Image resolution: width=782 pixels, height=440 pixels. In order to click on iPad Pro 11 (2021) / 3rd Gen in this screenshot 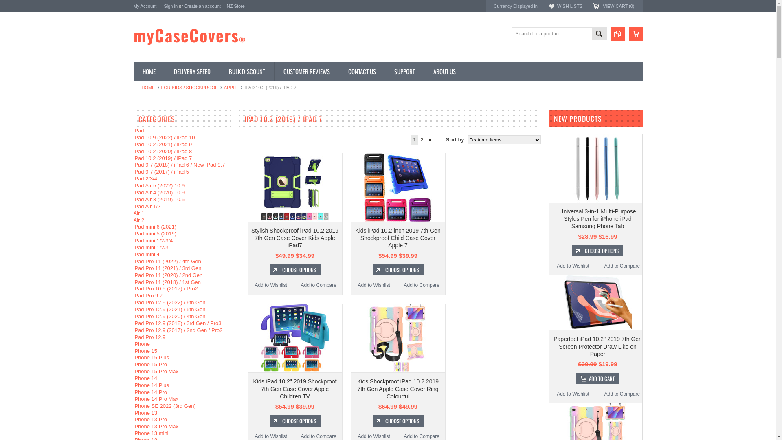, I will do `click(168, 268)`.